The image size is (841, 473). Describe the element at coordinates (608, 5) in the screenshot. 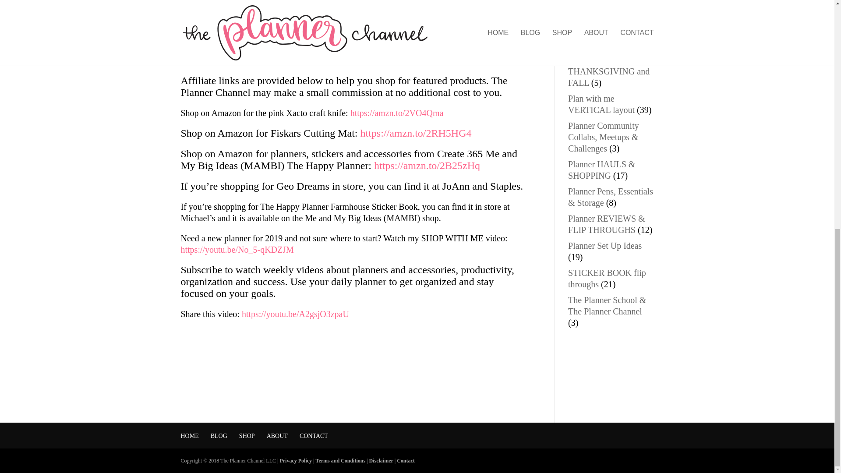

I see `Plan with me SPRING and FLORALS` at that location.